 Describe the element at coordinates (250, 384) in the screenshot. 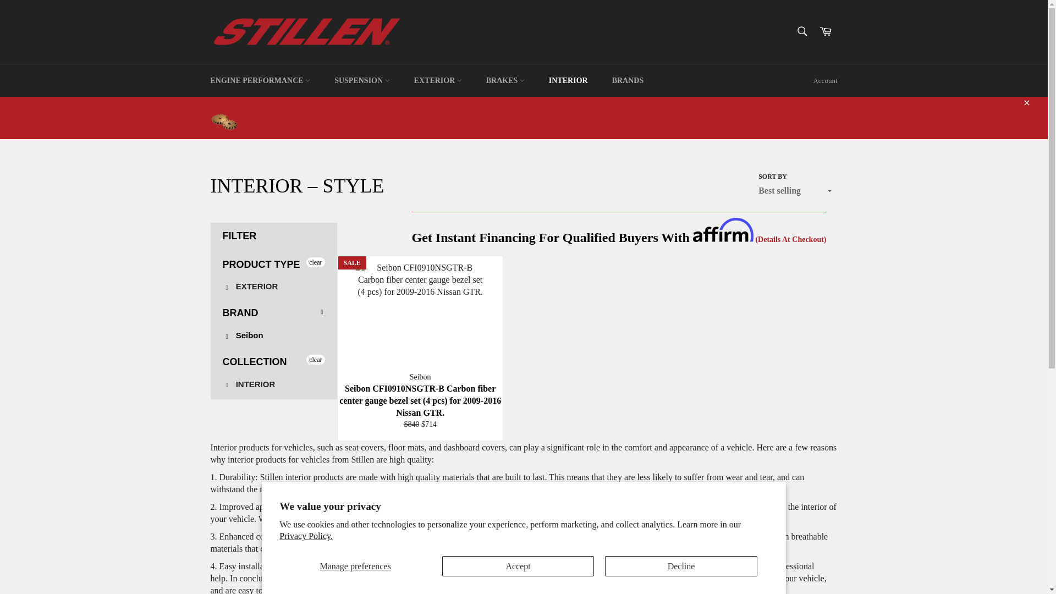

I see `ENGINE PERFORMANCE` at that location.